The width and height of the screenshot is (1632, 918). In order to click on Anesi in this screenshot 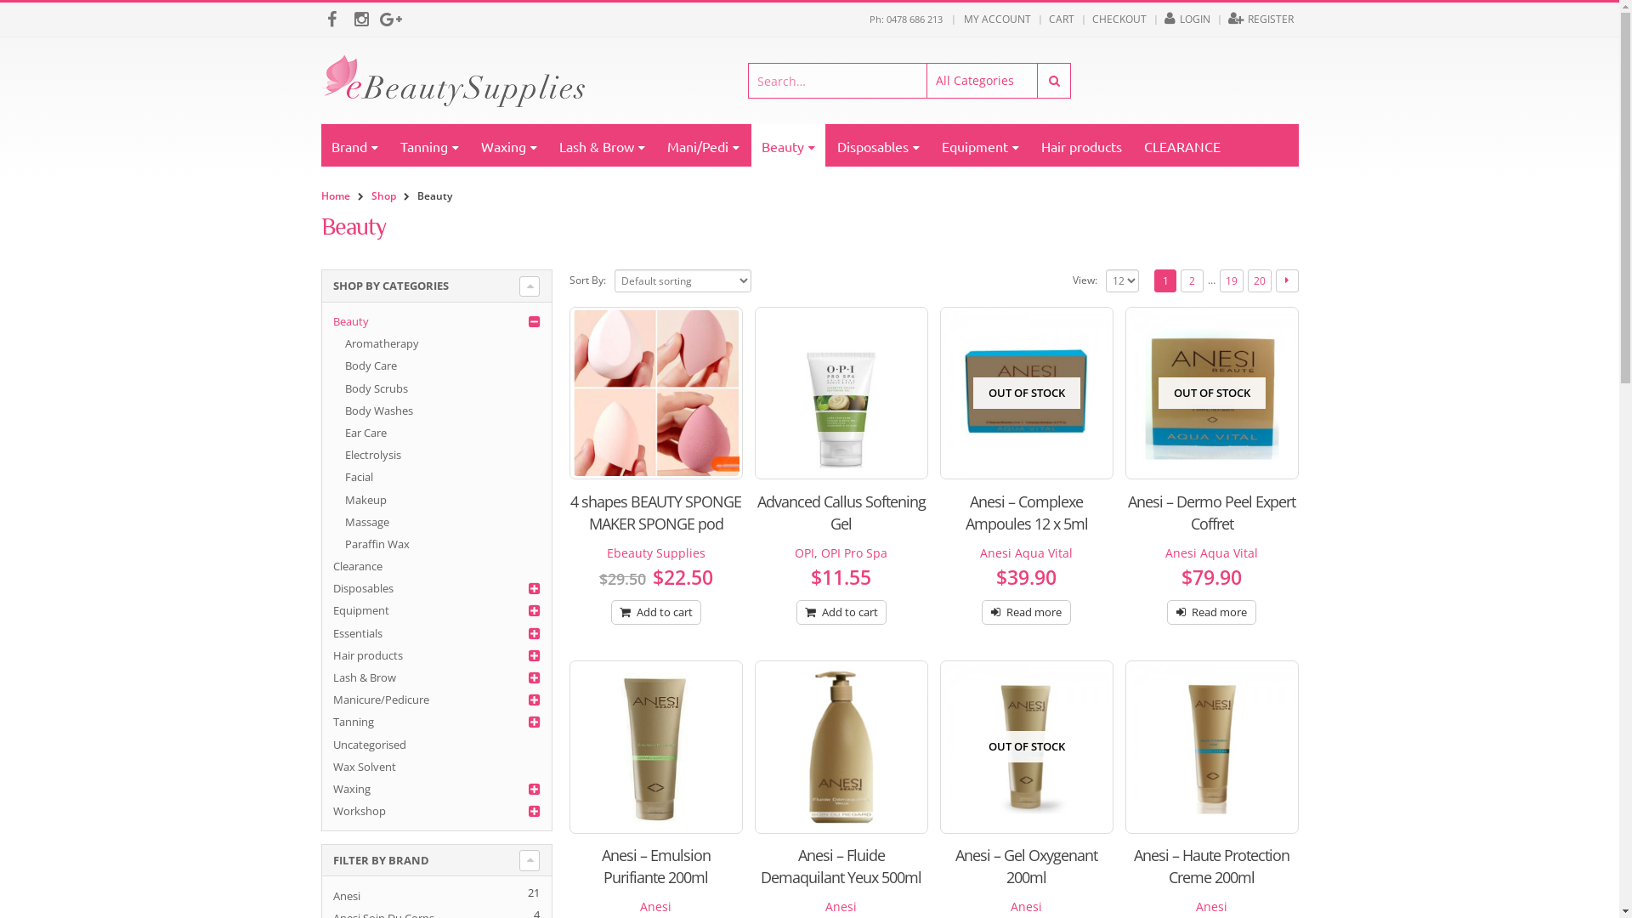, I will do `click(841, 906)`.